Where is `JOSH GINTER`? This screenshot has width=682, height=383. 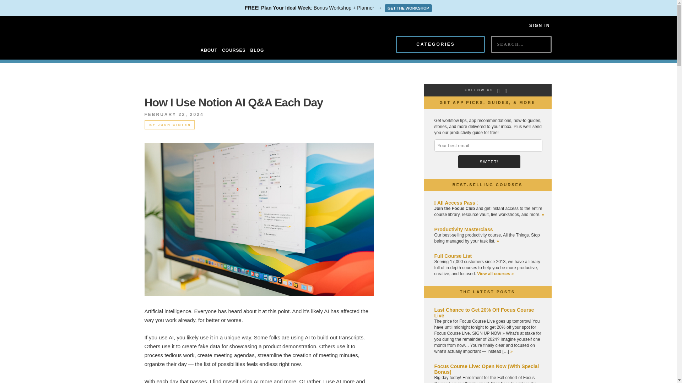
JOSH GINTER is located at coordinates (174, 125).